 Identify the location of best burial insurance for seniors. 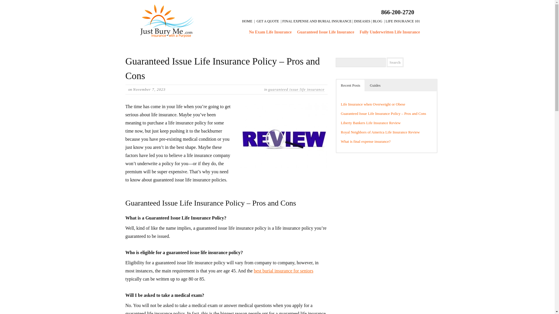
(283, 271).